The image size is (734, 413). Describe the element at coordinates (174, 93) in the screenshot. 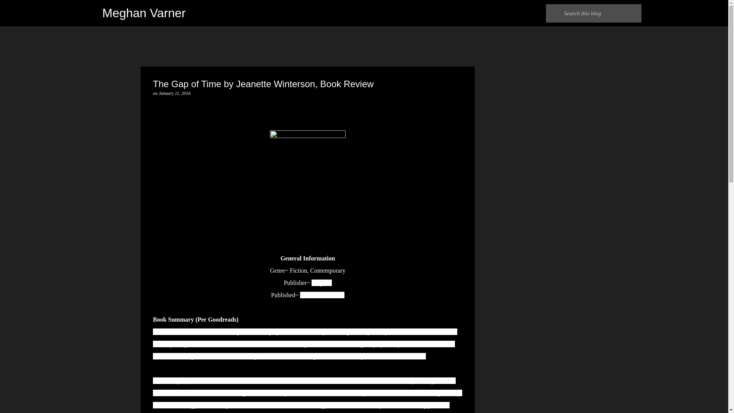

I see `permanent link` at that location.